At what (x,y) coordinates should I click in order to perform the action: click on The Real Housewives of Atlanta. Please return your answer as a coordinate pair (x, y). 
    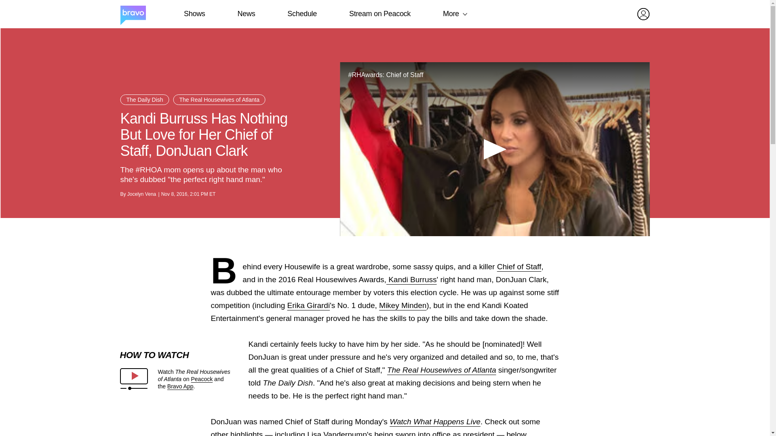
    Looking at the image, I should click on (219, 100).